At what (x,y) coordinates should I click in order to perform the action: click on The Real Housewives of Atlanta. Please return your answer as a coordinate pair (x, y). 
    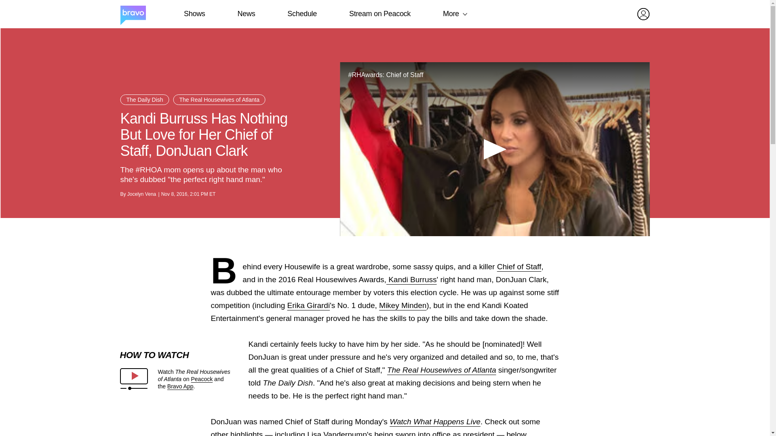
    Looking at the image, I should click on (219, 100).